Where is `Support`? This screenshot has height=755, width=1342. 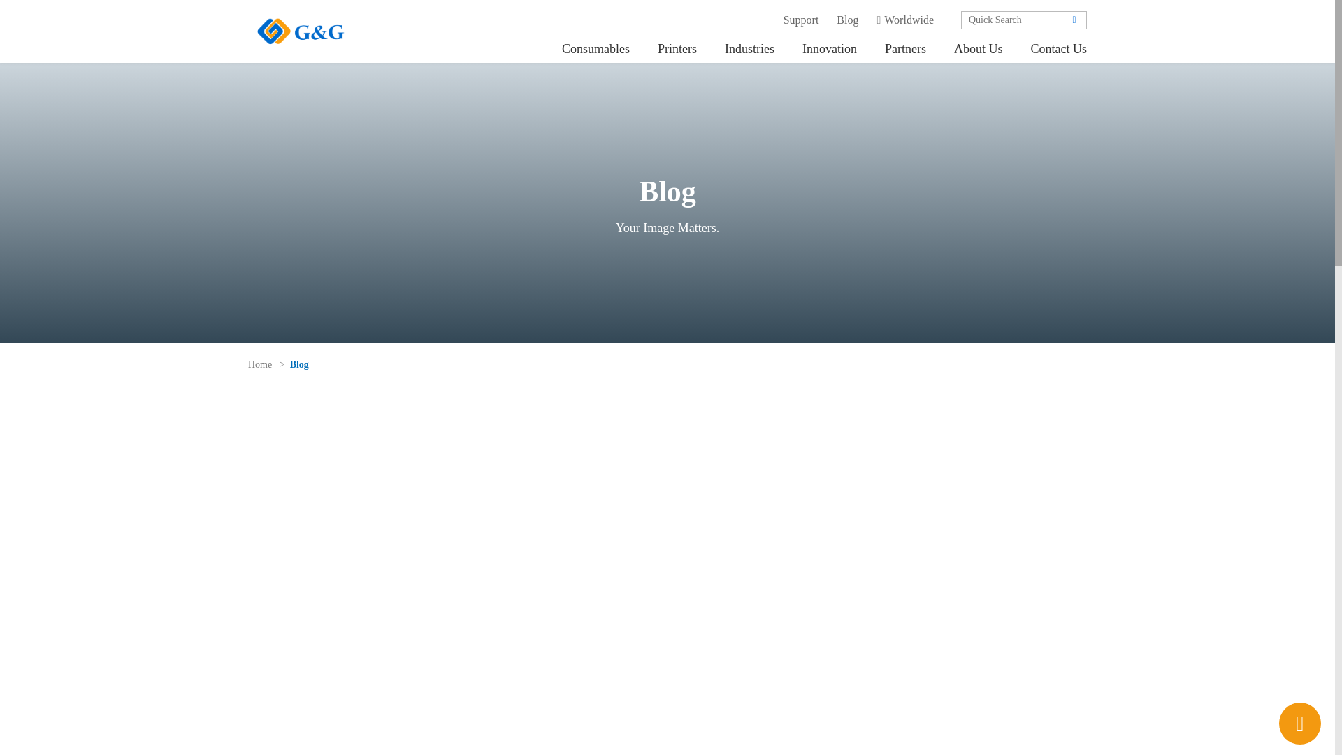
Support is located at coordinates (801, 20).